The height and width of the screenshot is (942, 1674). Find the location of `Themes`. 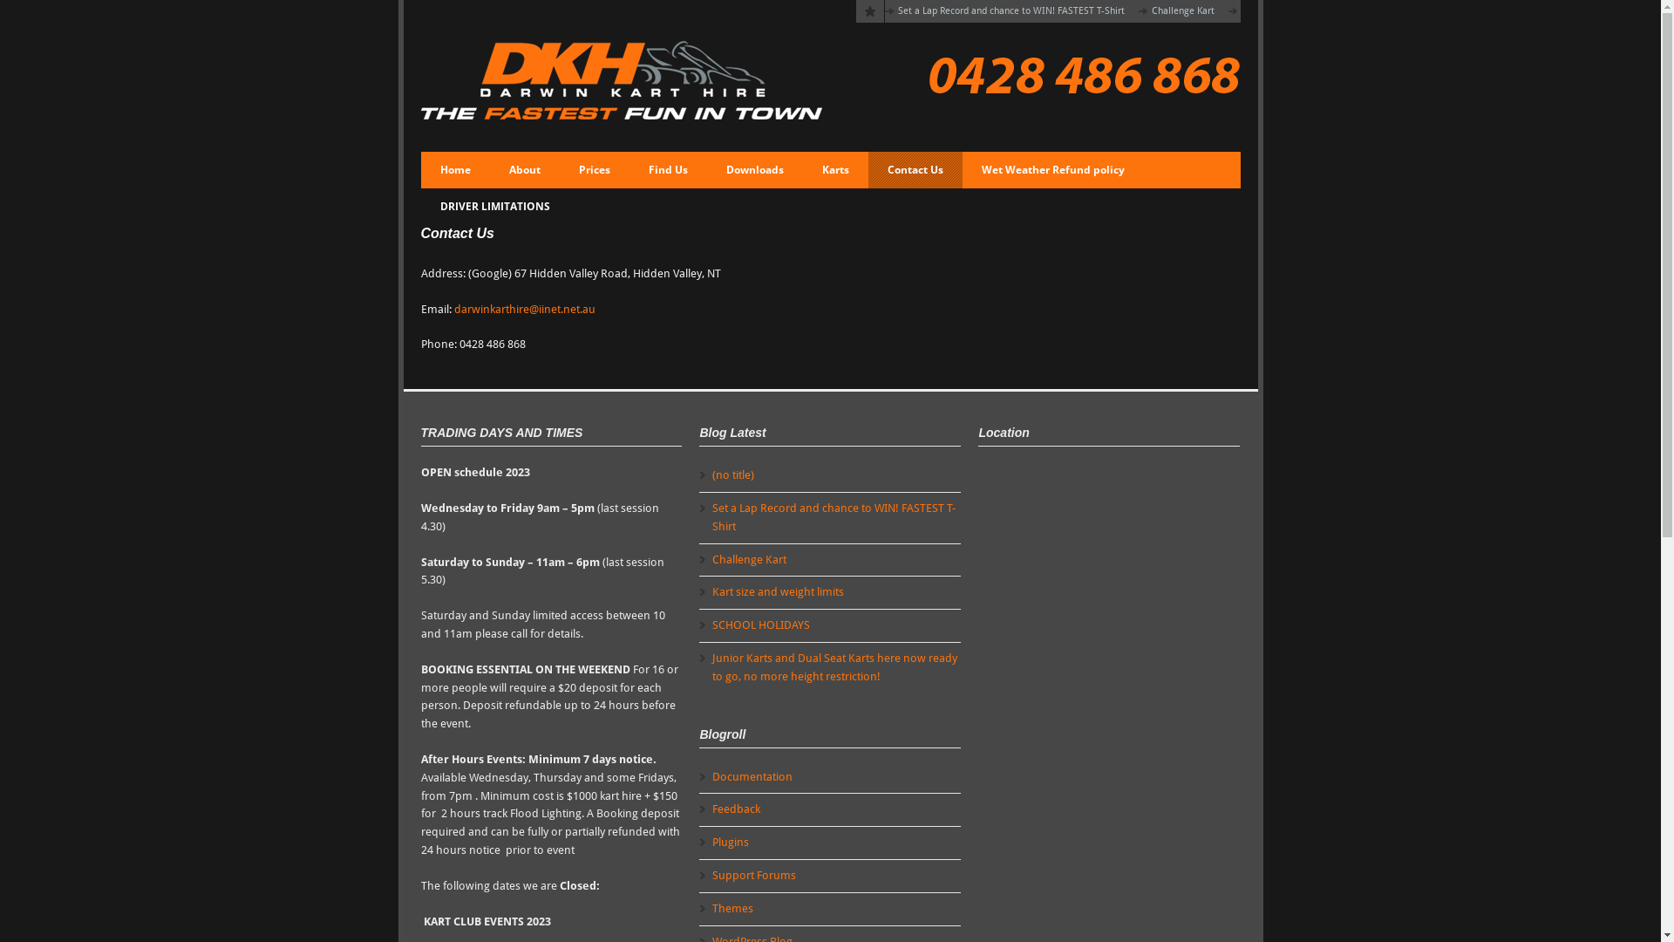

Themes is located at coordinates (732, 909).